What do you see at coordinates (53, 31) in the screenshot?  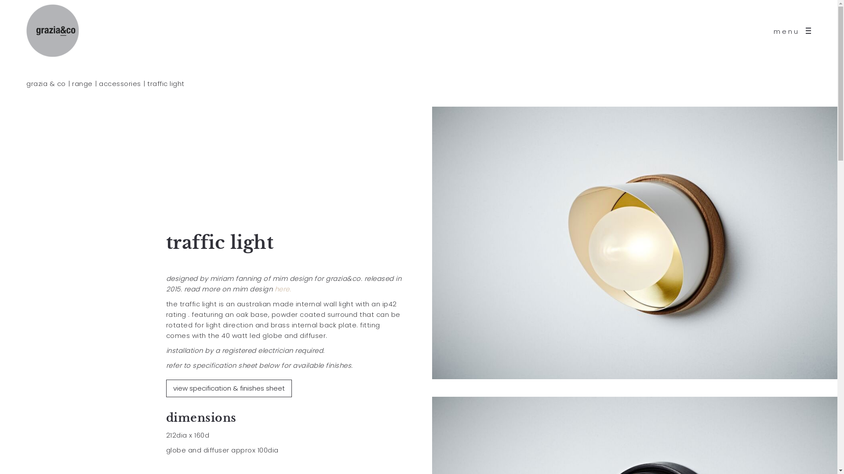 I see `Grazia & Co` at bounding box center [53, 31].